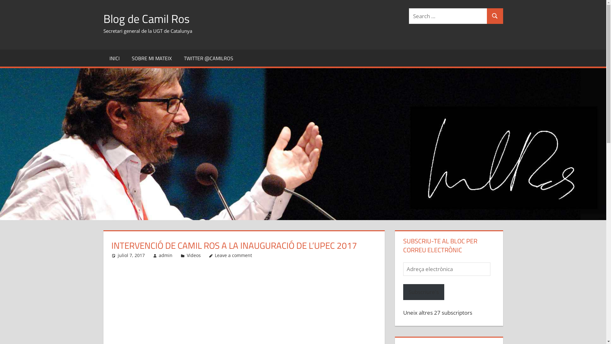 Image resolution: width=611 pixels, height=344 pixels. What do you see at coordinates (424, 292) in the screenshot?
I see `Subscriure's` at bounding box center [424, 292].